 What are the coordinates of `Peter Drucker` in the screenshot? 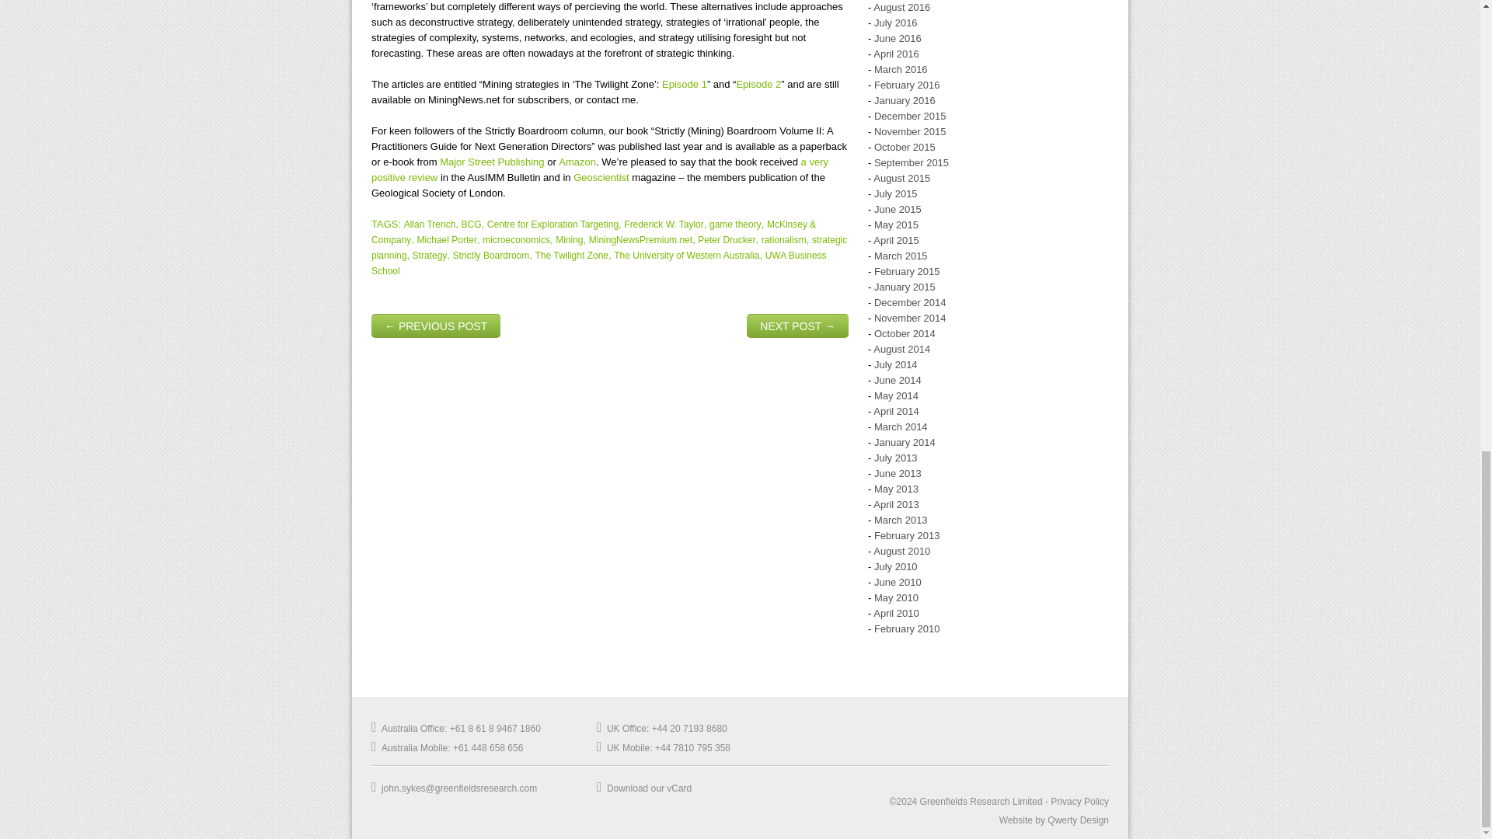 It's located at (726, 240).